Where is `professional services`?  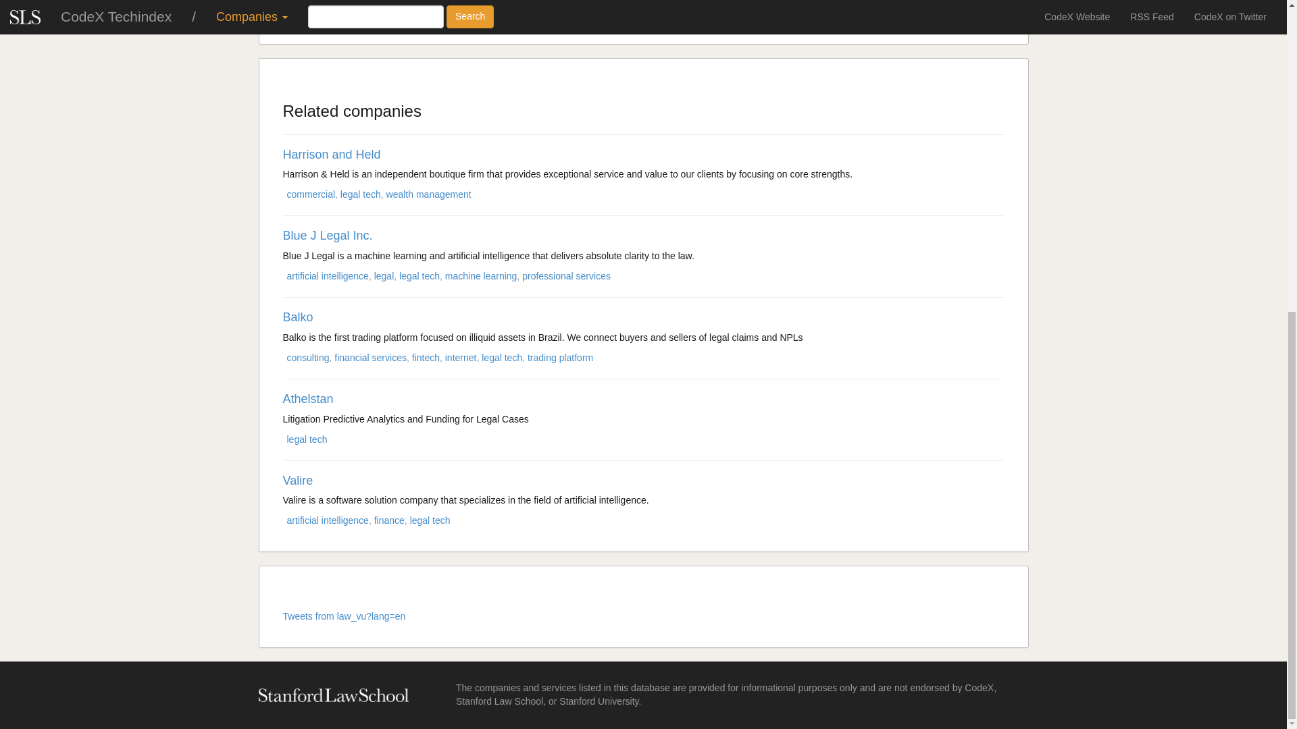
professional services is located at coordinates (566, 275).